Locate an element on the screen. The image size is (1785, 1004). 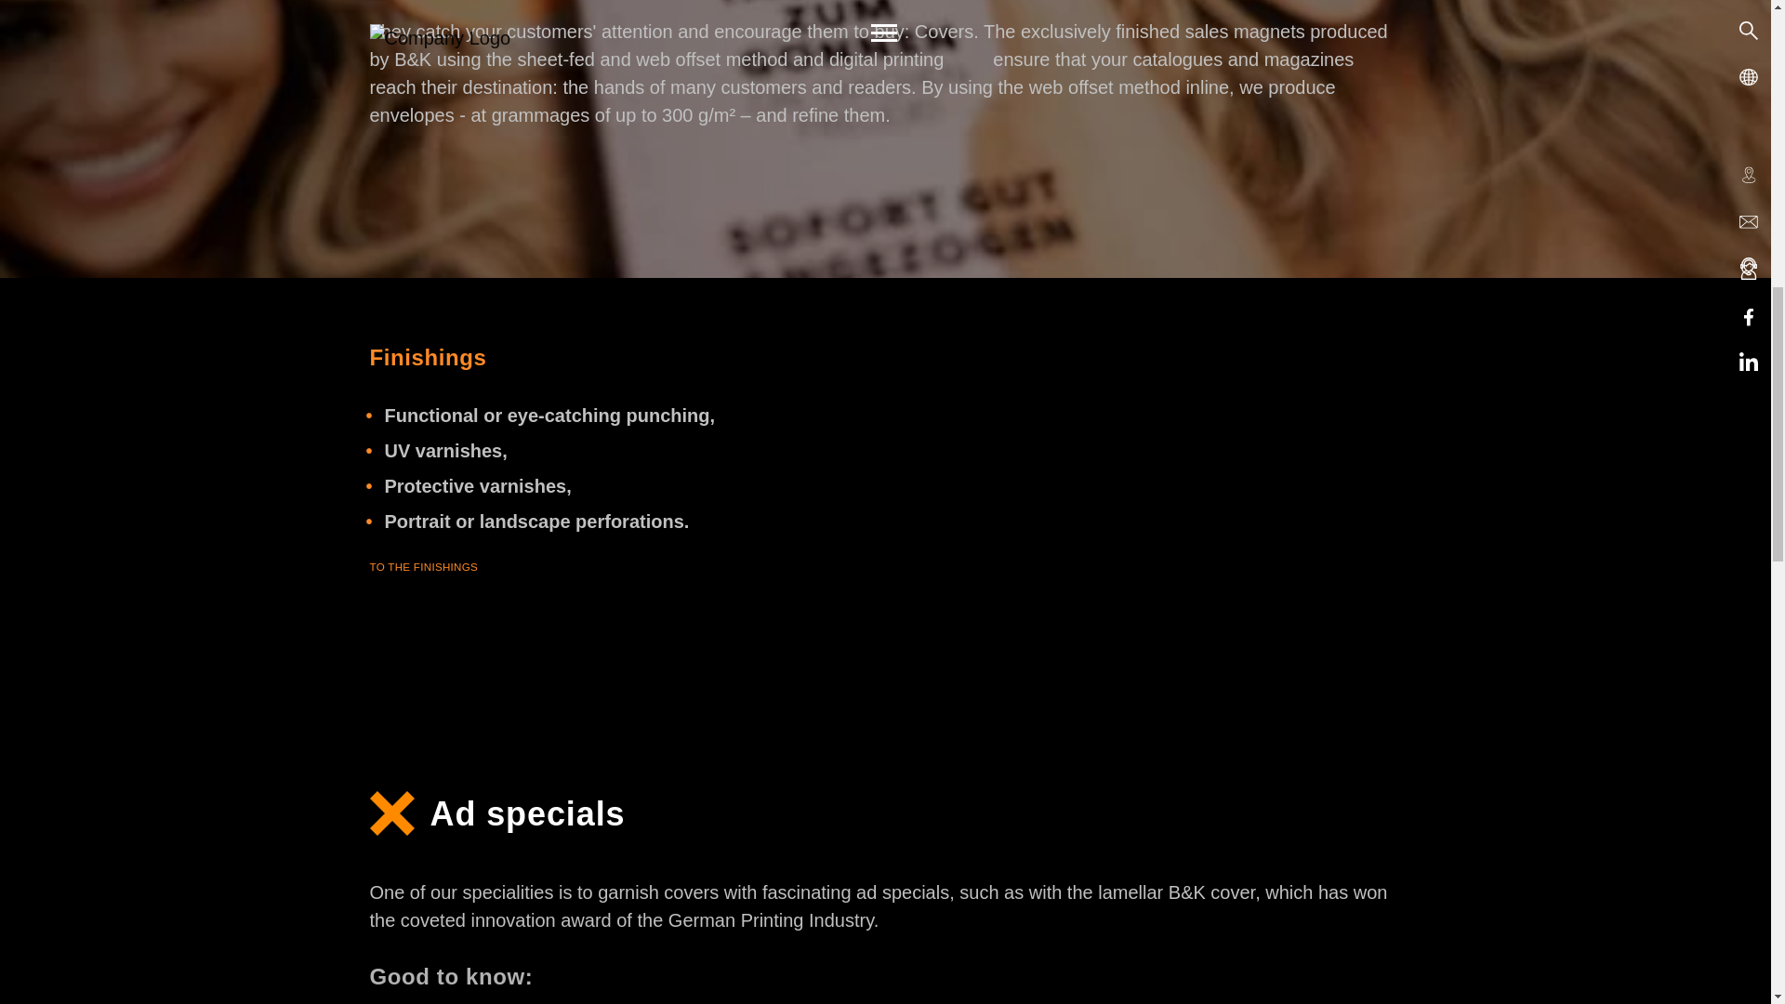
To the Finishings is located at coordinates (424, 565).